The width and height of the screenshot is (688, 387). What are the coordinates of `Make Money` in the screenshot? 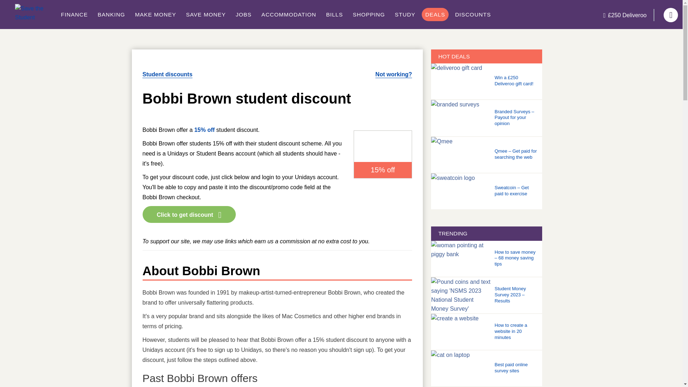 It's located at (156, 14).